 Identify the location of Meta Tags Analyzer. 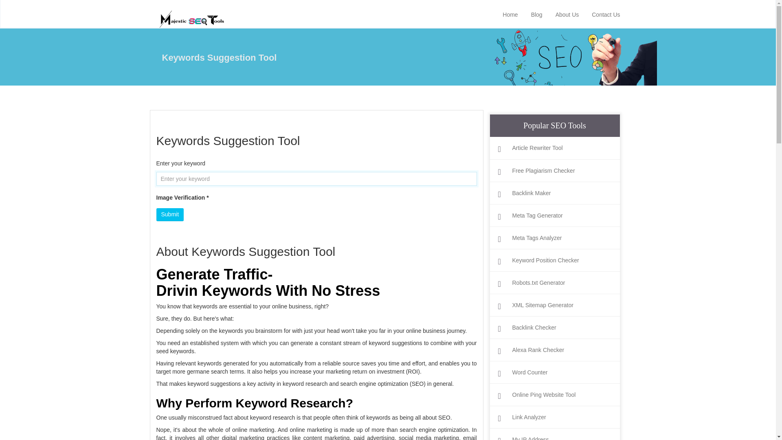
(554, 238).